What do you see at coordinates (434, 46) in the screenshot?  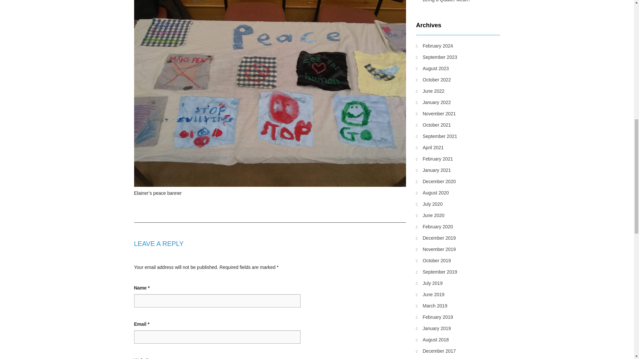 I see `February 2024` at bounding box center [434, 46].